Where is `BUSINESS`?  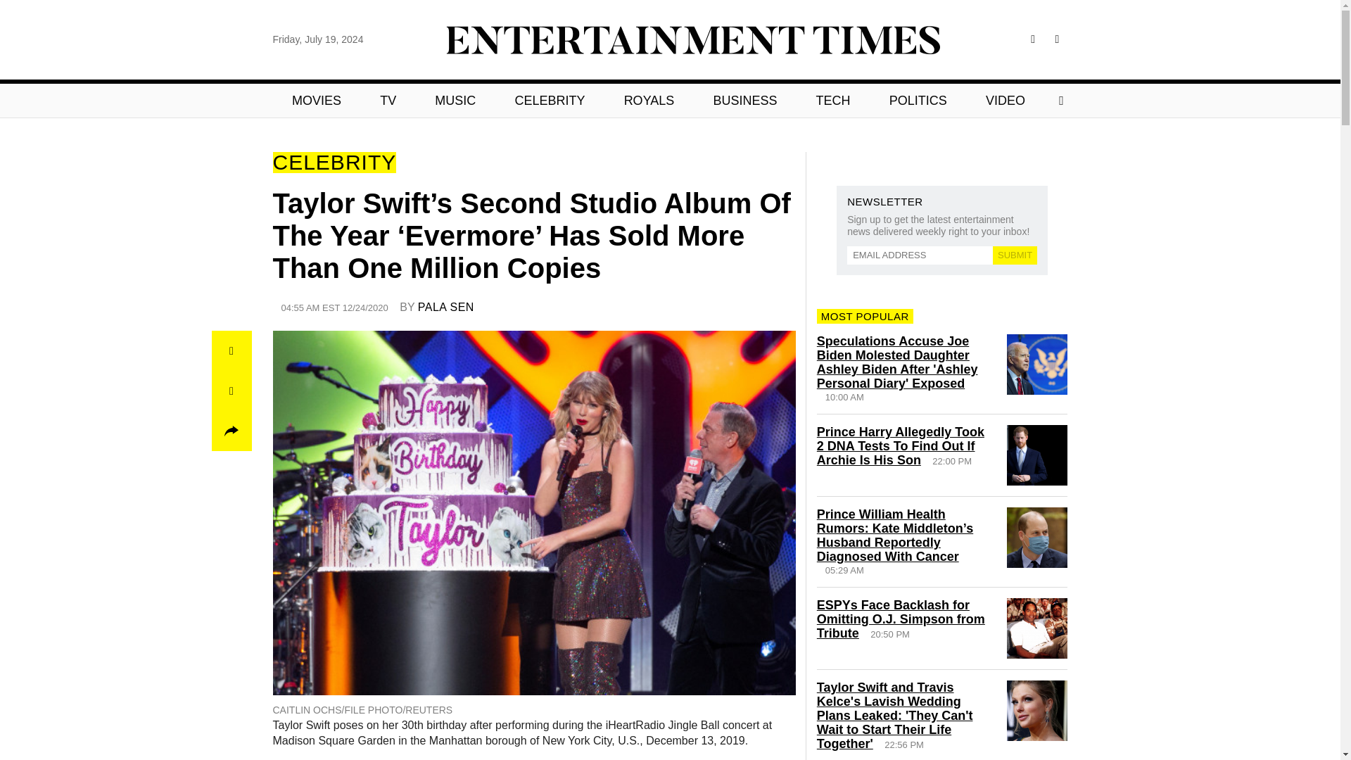
BUSINESS is located at coordinates (745, 100).